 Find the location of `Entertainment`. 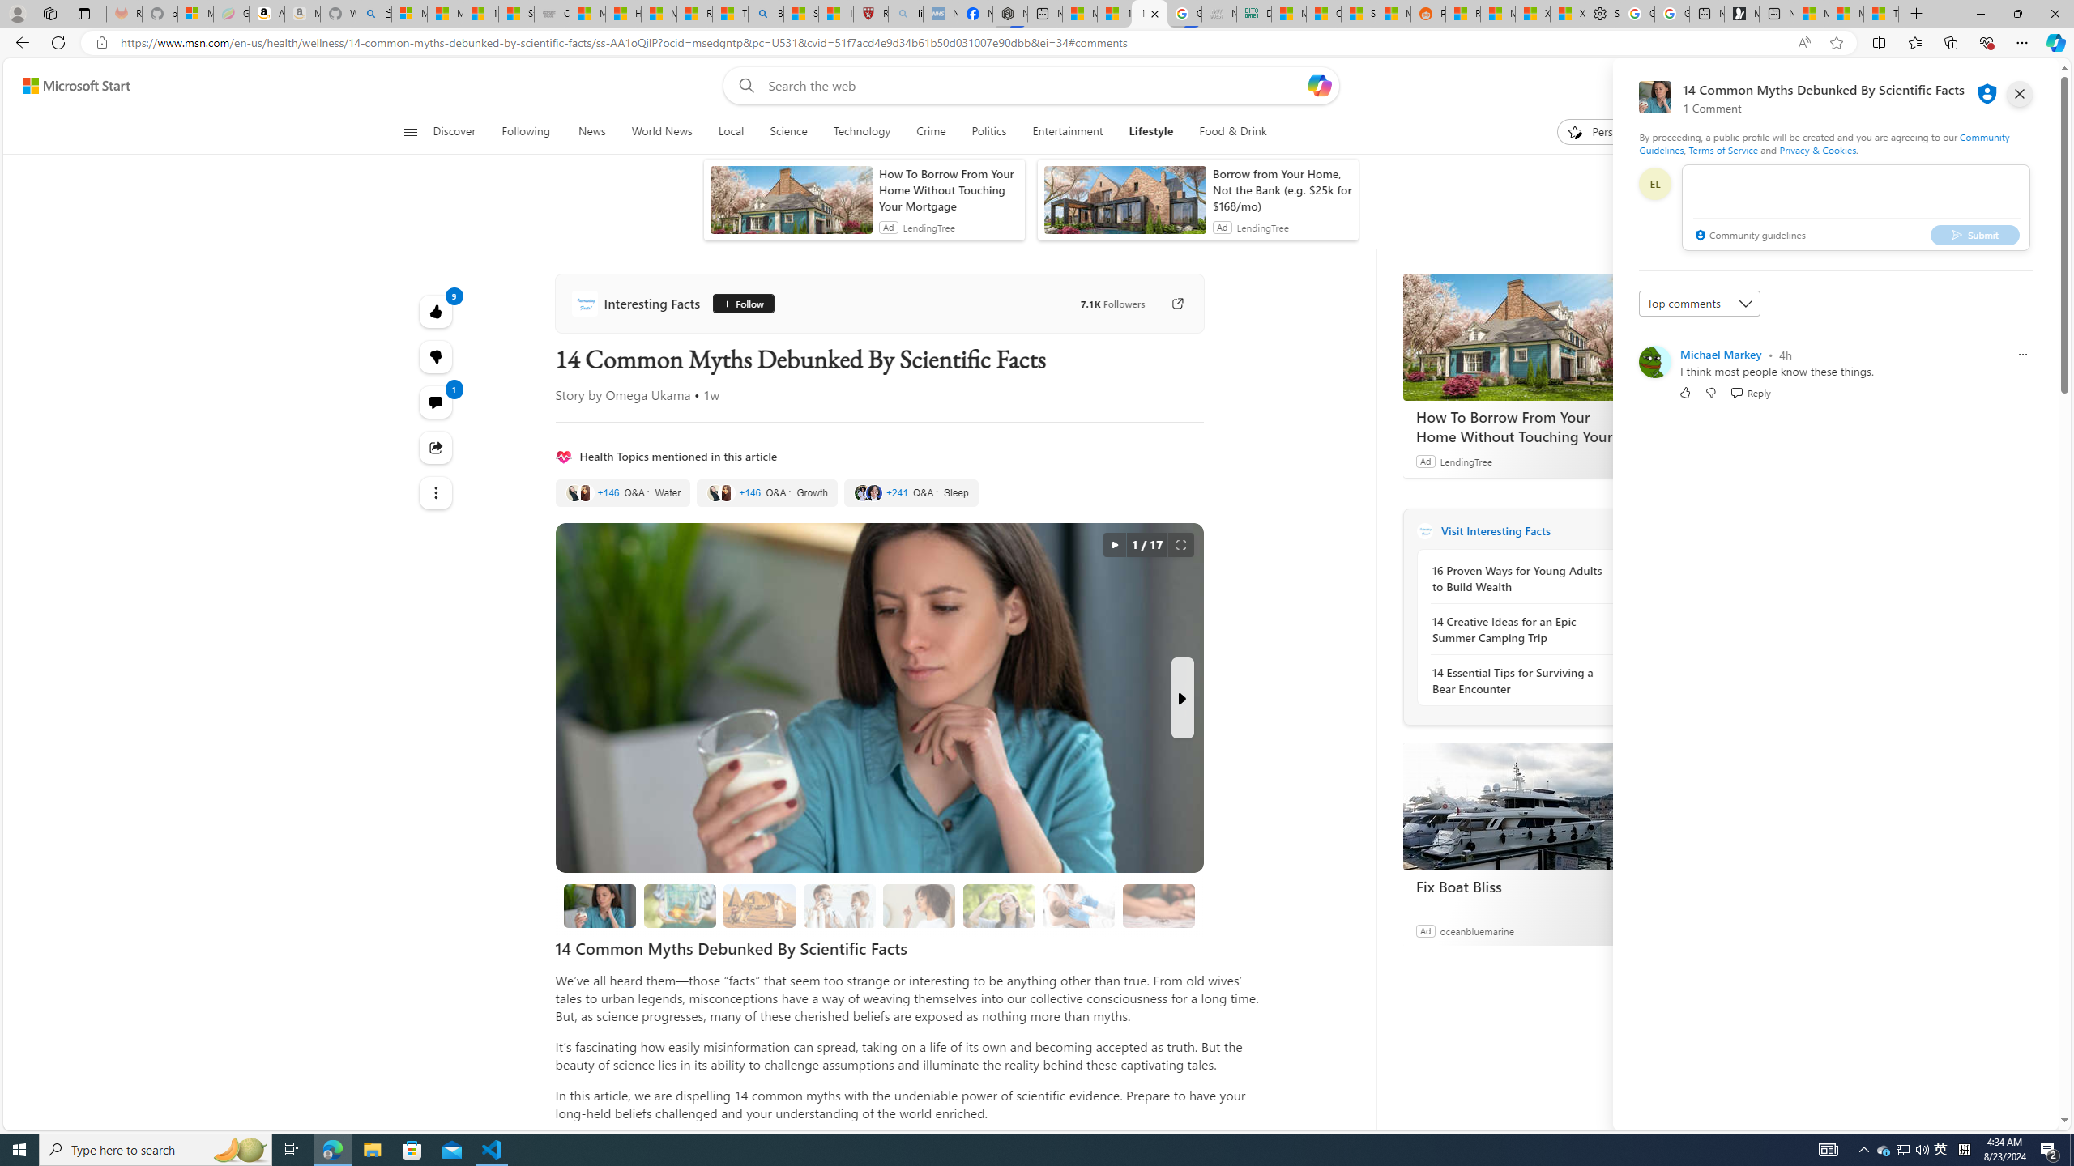

Entertainment is located at coordinates (1068, 132).